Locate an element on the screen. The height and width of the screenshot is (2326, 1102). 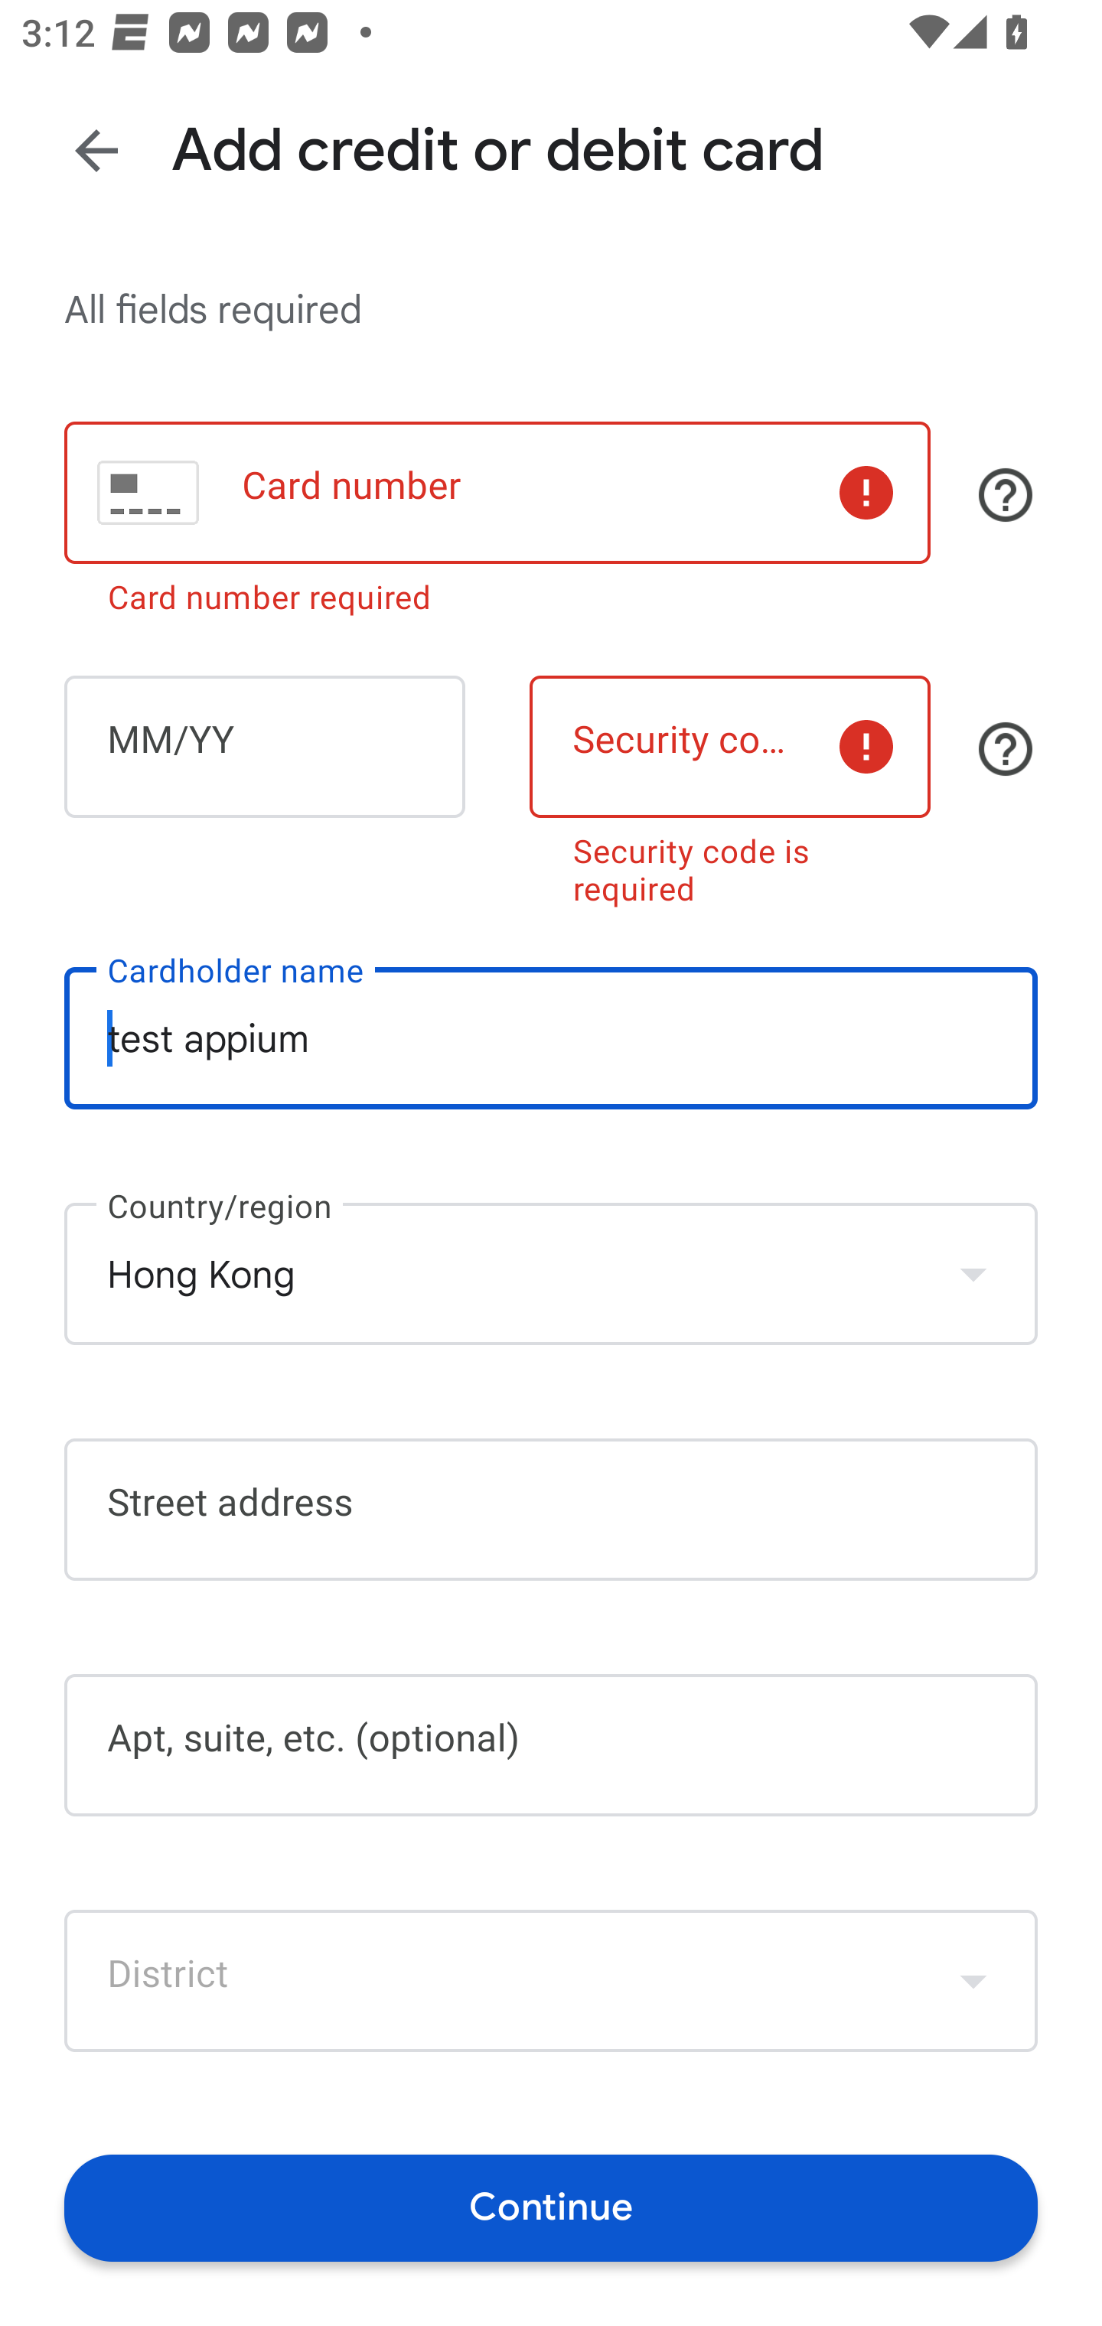
test appium is located at coordinates (551, 1038).